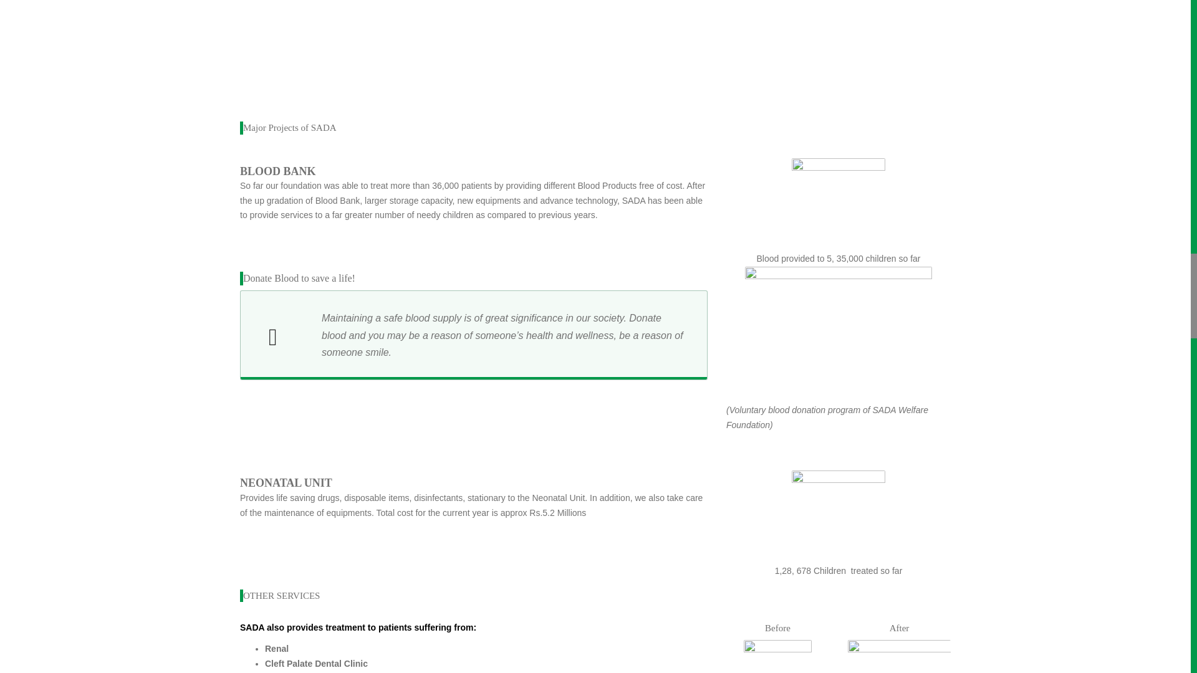 This screenshot has width=1197, height=673. What do you see at coordinates (899, 657) in the screenshot?
I see `Capture1` at bounding box center [899, 657].